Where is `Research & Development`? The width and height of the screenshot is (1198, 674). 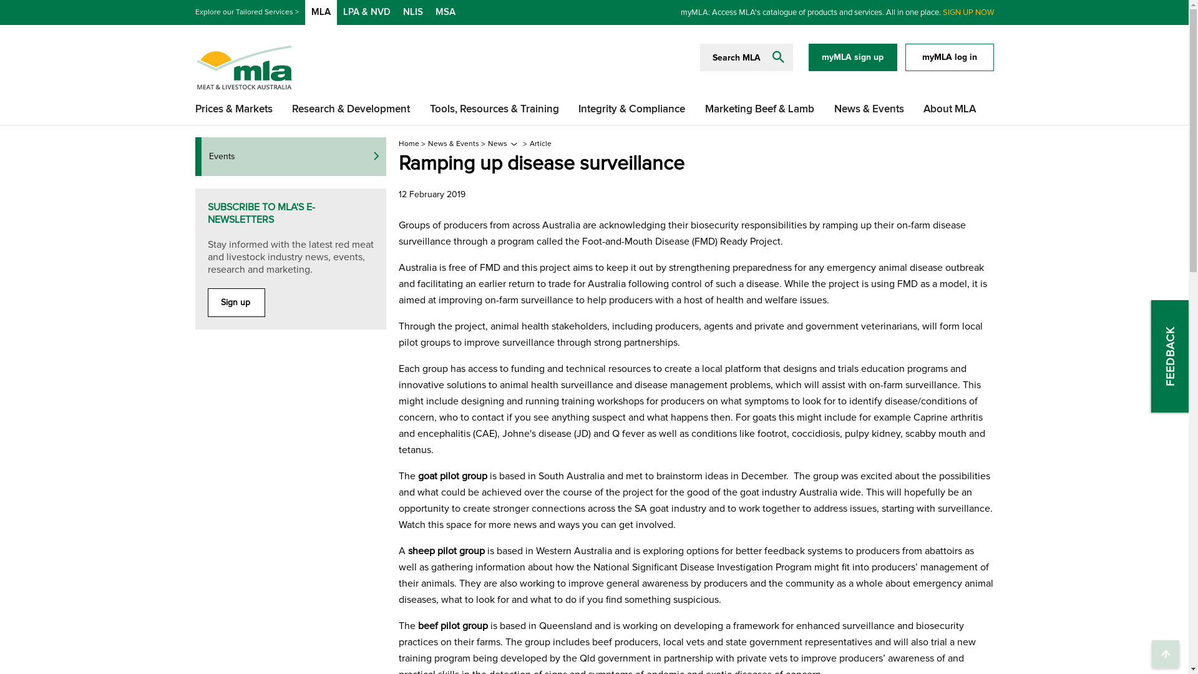
Research & Development is located at coordinates (351, 110).